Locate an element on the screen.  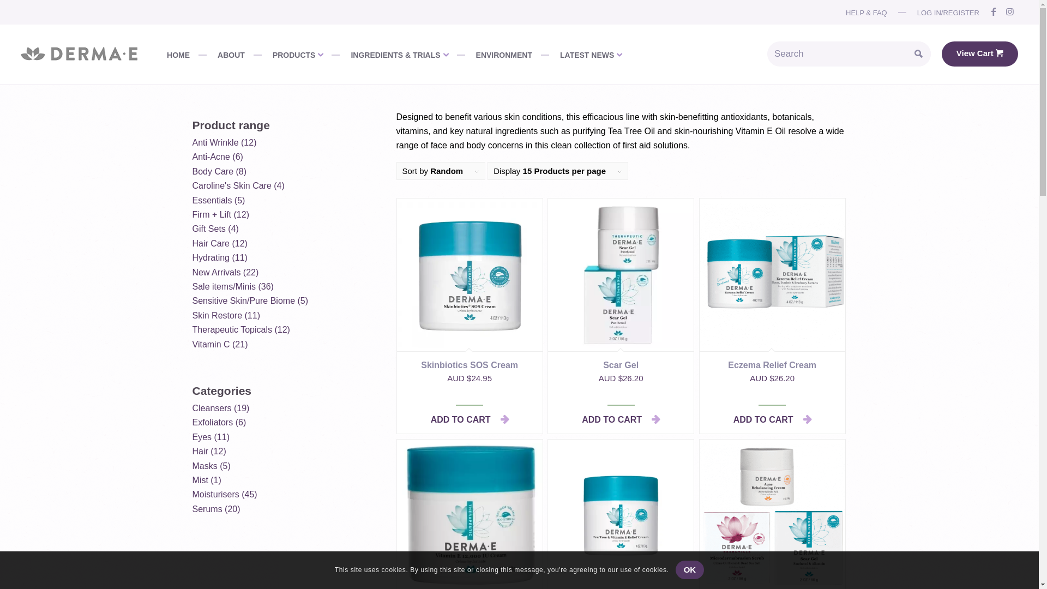
Hair Care is located at coordinates (210, 243).